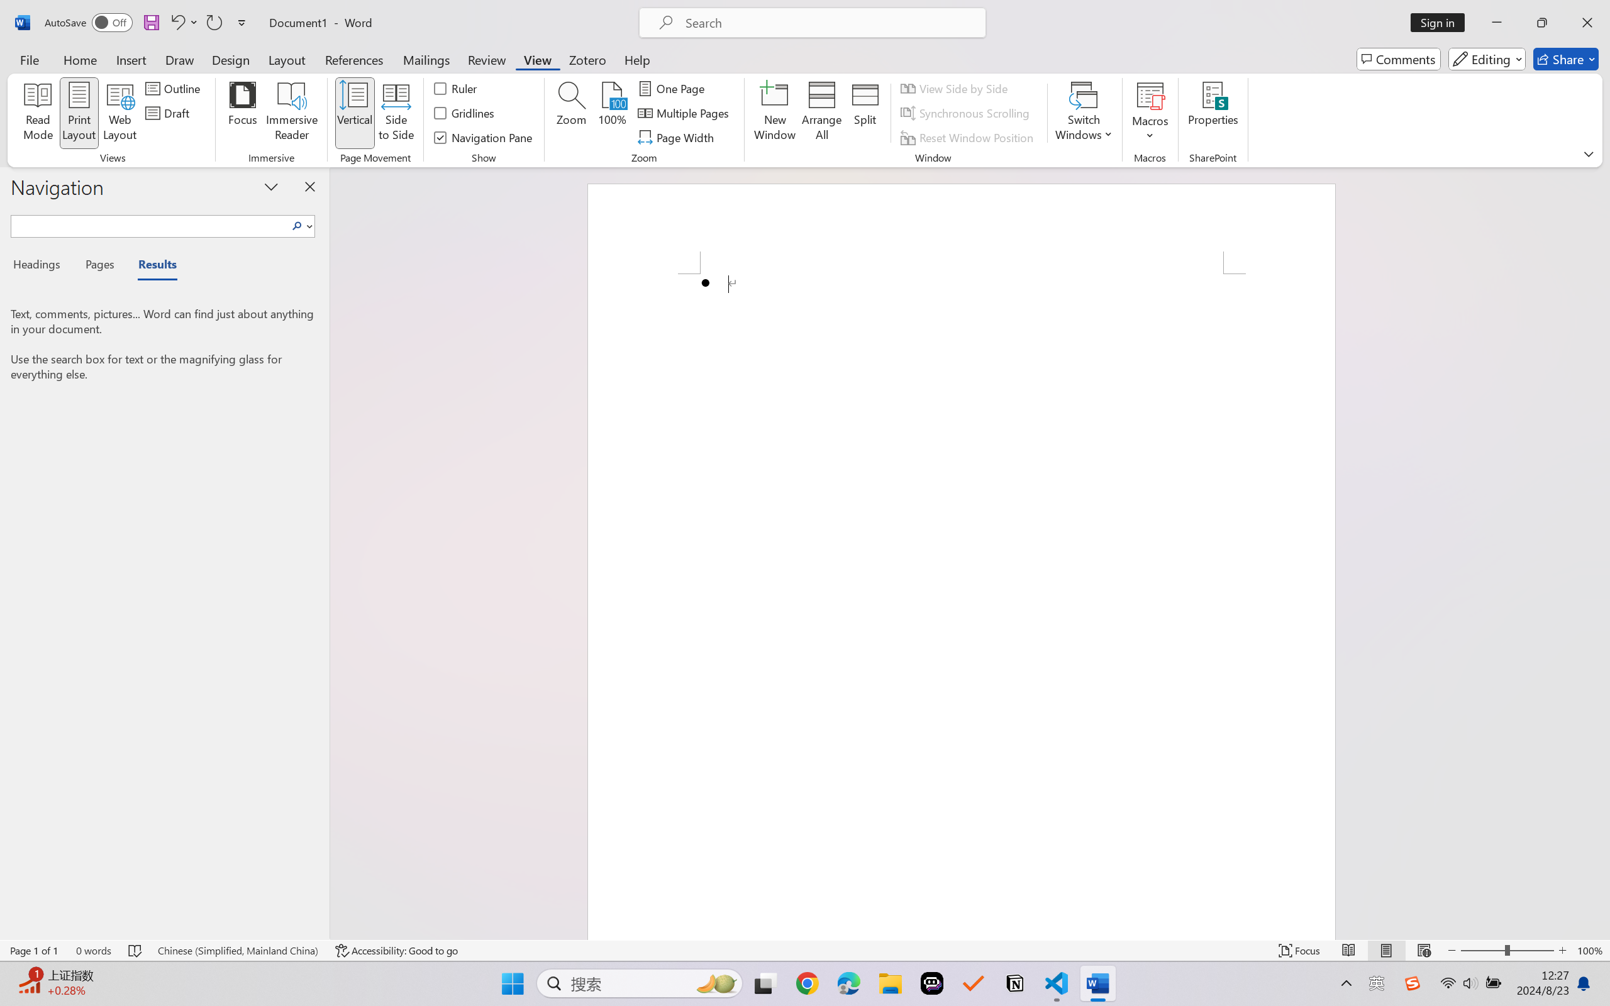 The width and height of the screenshot is (1610, 1006). What do you see at coordinates (150, 224) in the screenshot?
I see `Search document` at bounding box center [150, 224].